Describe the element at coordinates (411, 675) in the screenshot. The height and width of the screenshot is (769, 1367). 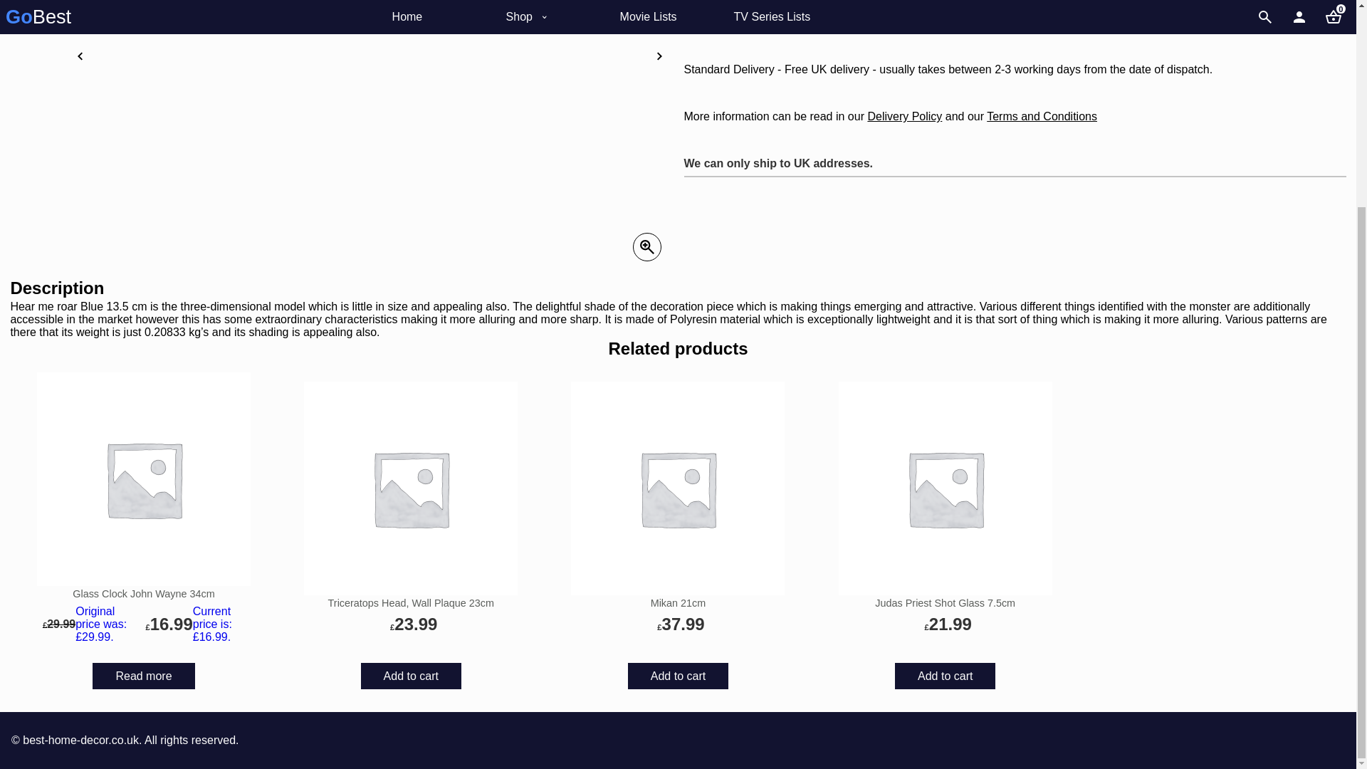
I see `Add to cart` at that location.